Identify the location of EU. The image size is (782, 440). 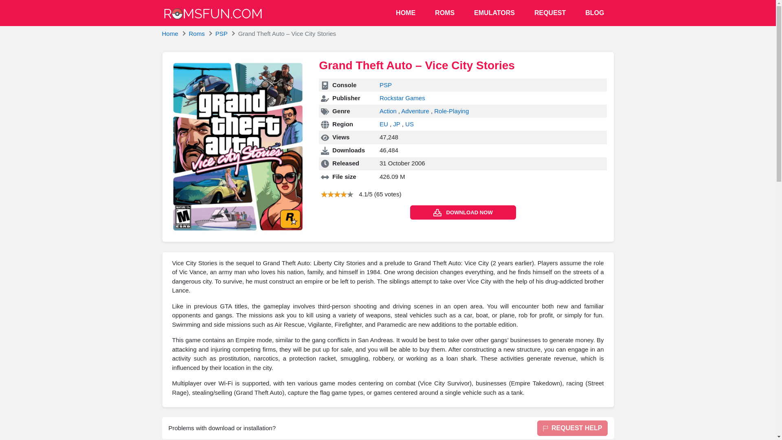
(384, 124).